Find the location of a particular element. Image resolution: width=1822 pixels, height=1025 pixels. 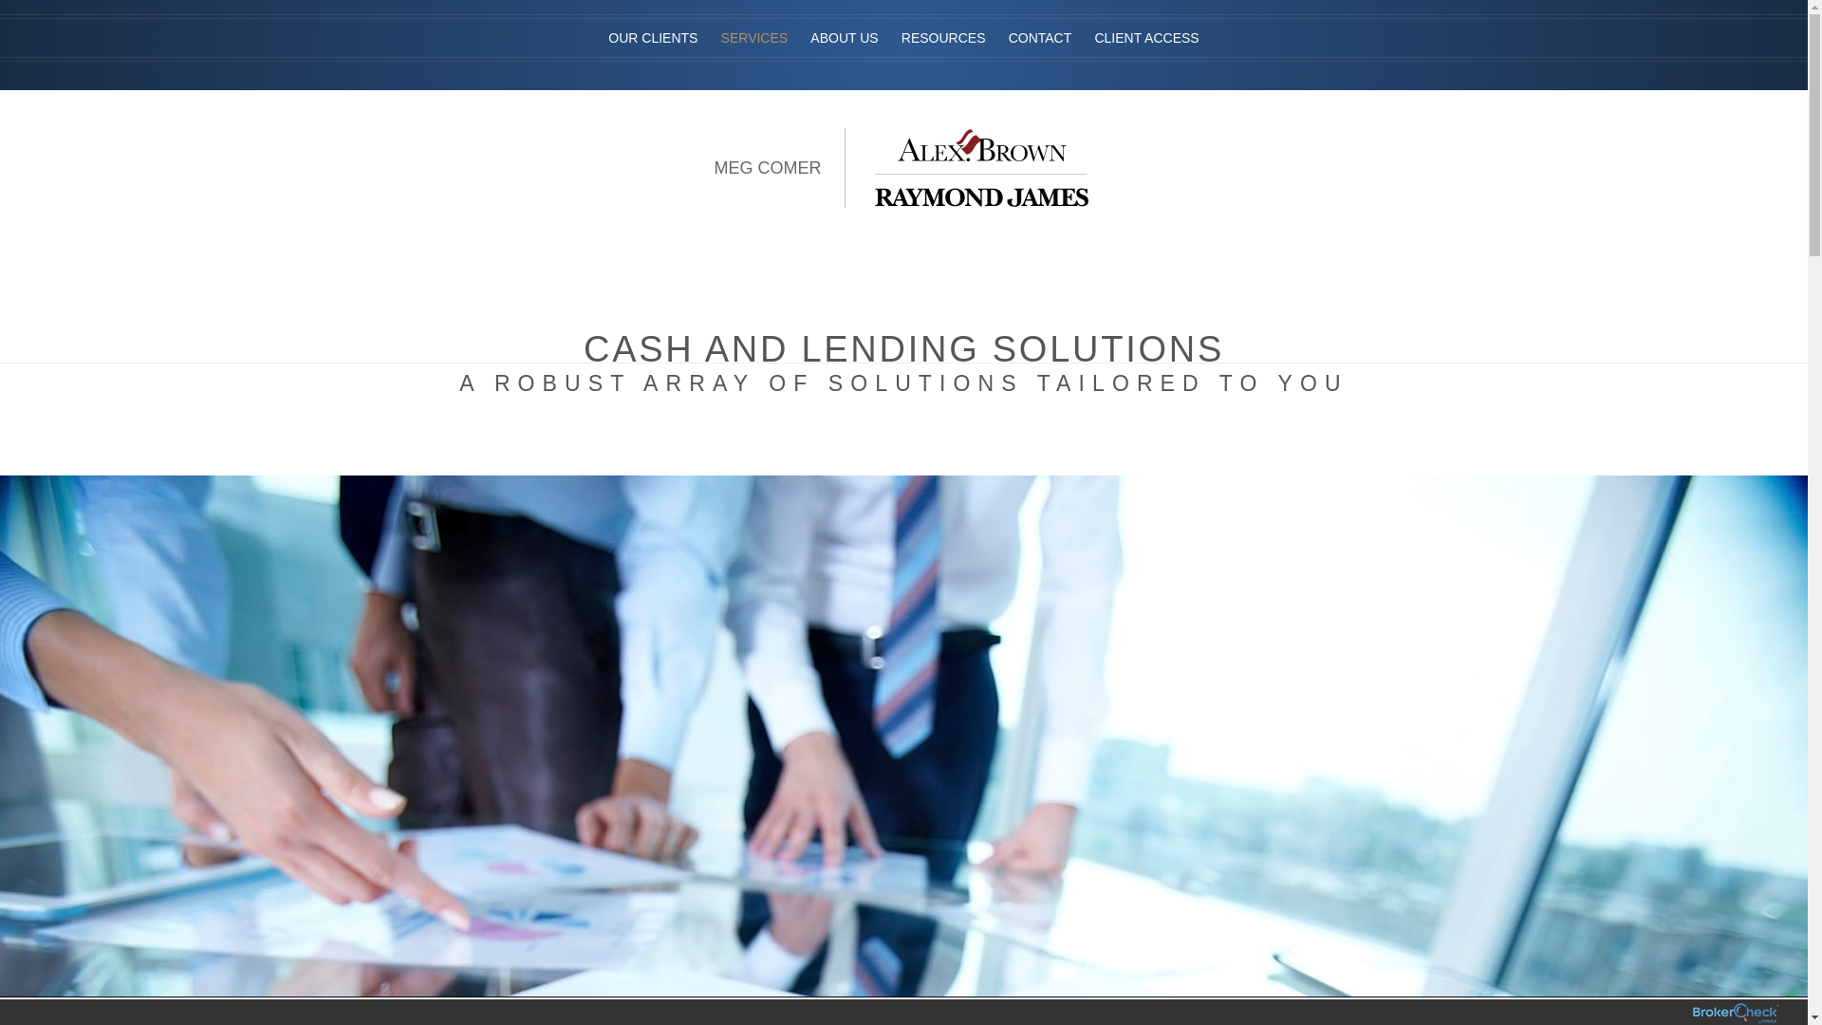

OUR CLIENTS is located at coordinates (653, 21).